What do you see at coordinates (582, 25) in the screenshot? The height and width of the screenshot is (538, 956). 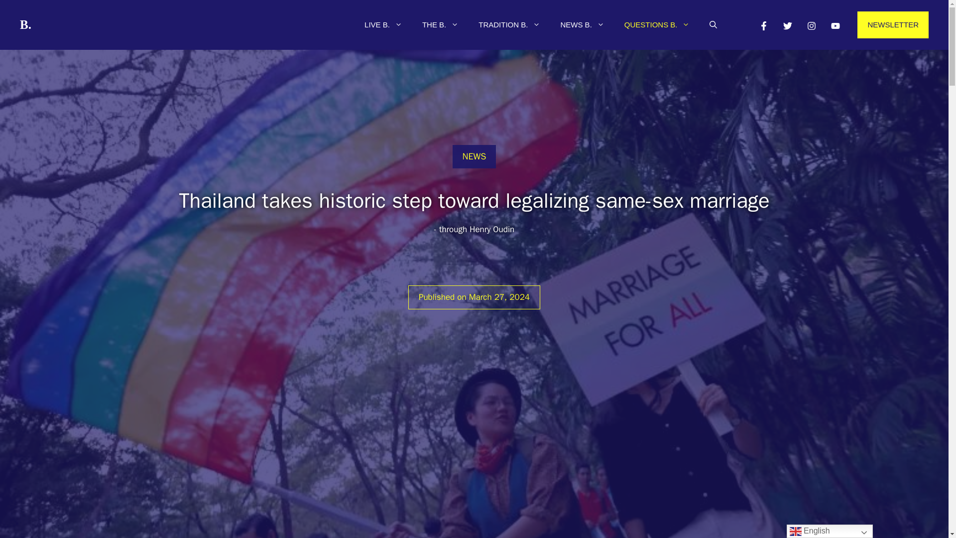 I see `NEWS B.` at bounding box center [582, 25].